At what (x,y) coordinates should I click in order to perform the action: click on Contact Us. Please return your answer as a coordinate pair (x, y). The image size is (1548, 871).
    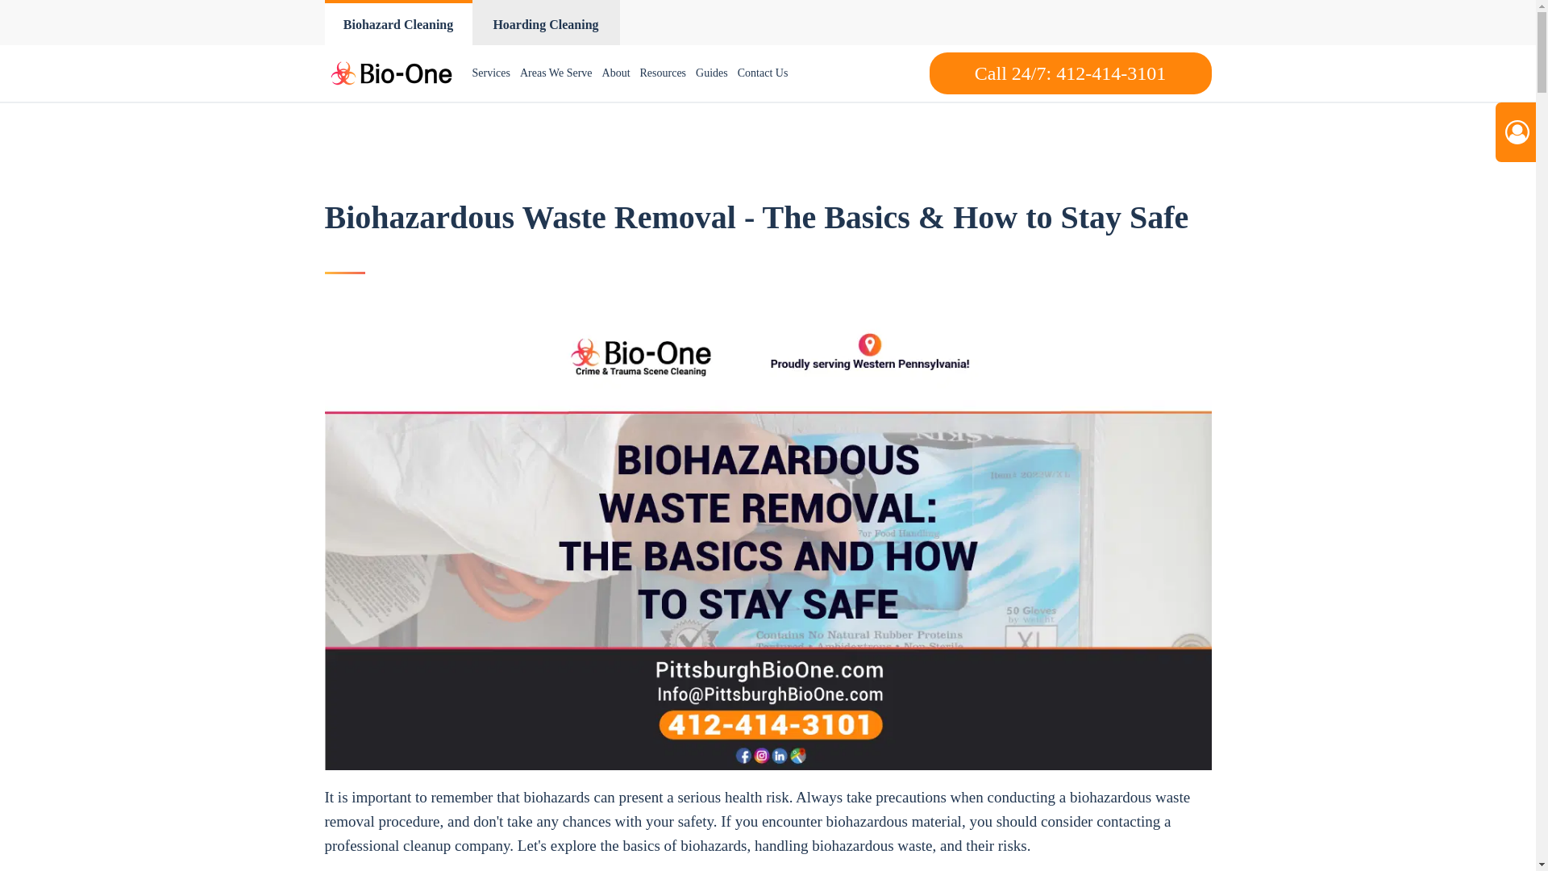
    Looking at the image, I should click on (763, 73).